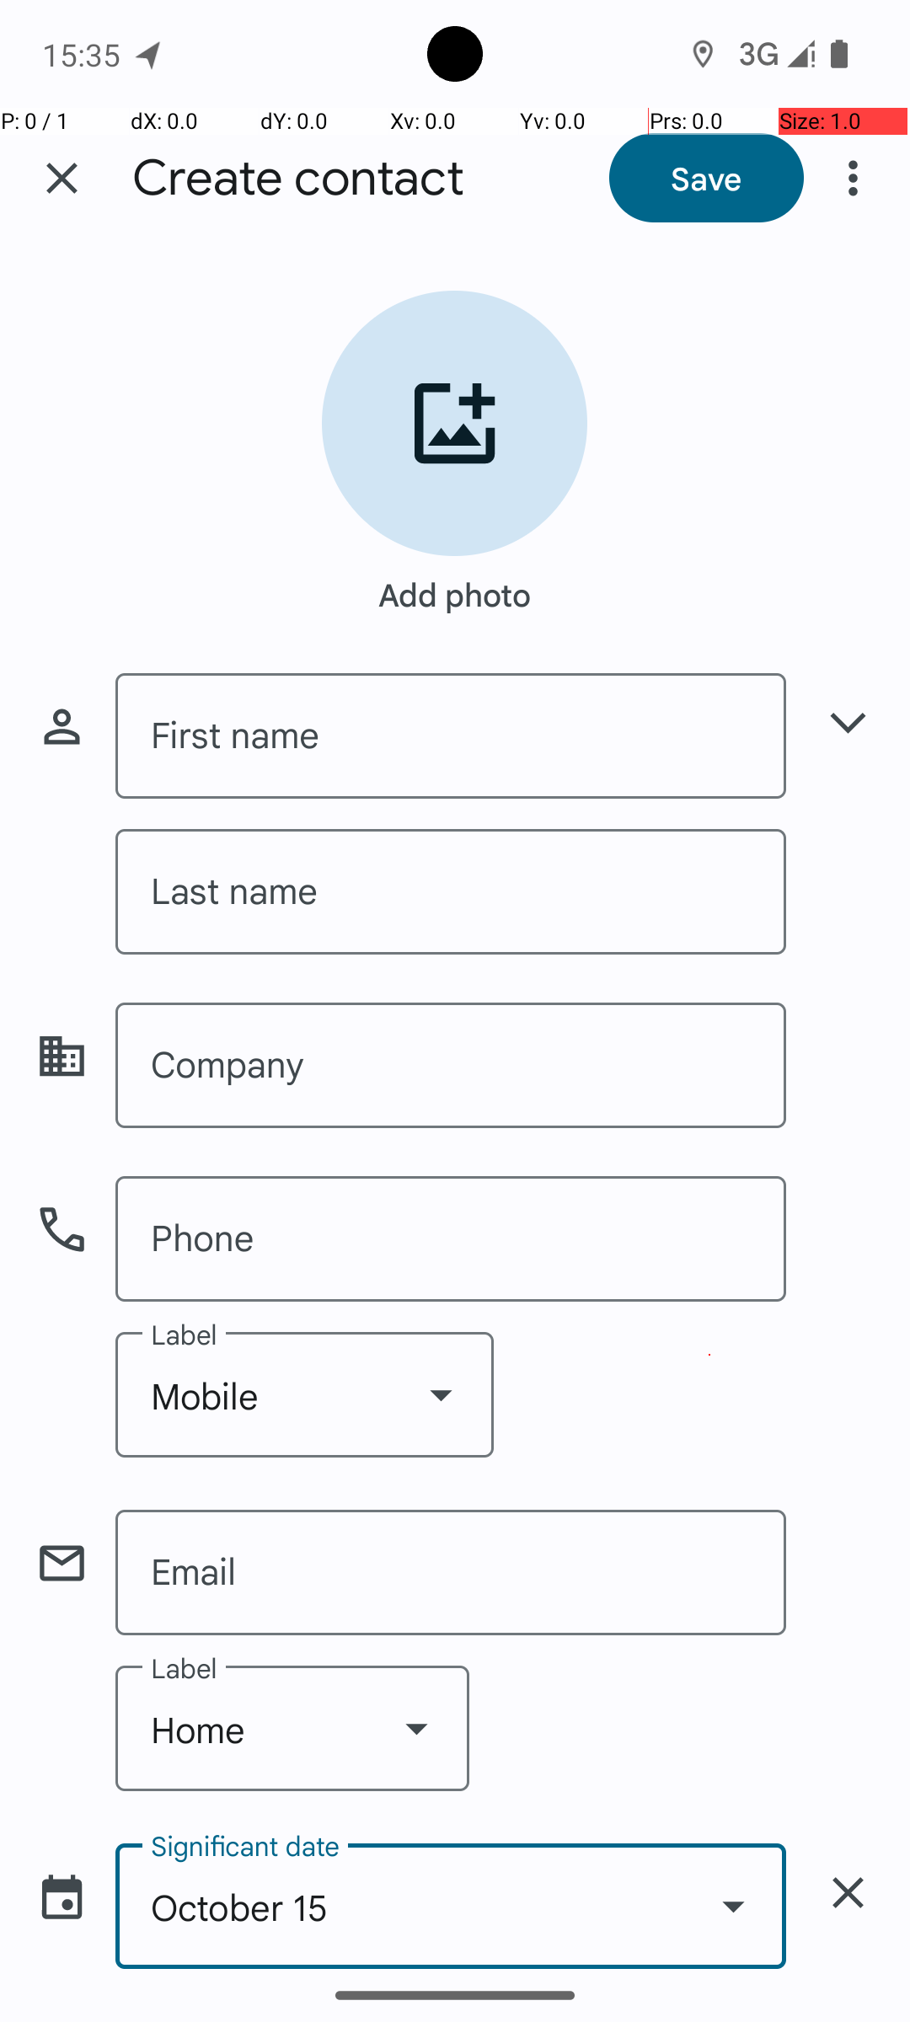 The height and width of the screenshot is (2022, 910). What do you see at coordinates (455, 423) in the screenshot?
I see `Add contact photo` at bounding box center [455, 423].